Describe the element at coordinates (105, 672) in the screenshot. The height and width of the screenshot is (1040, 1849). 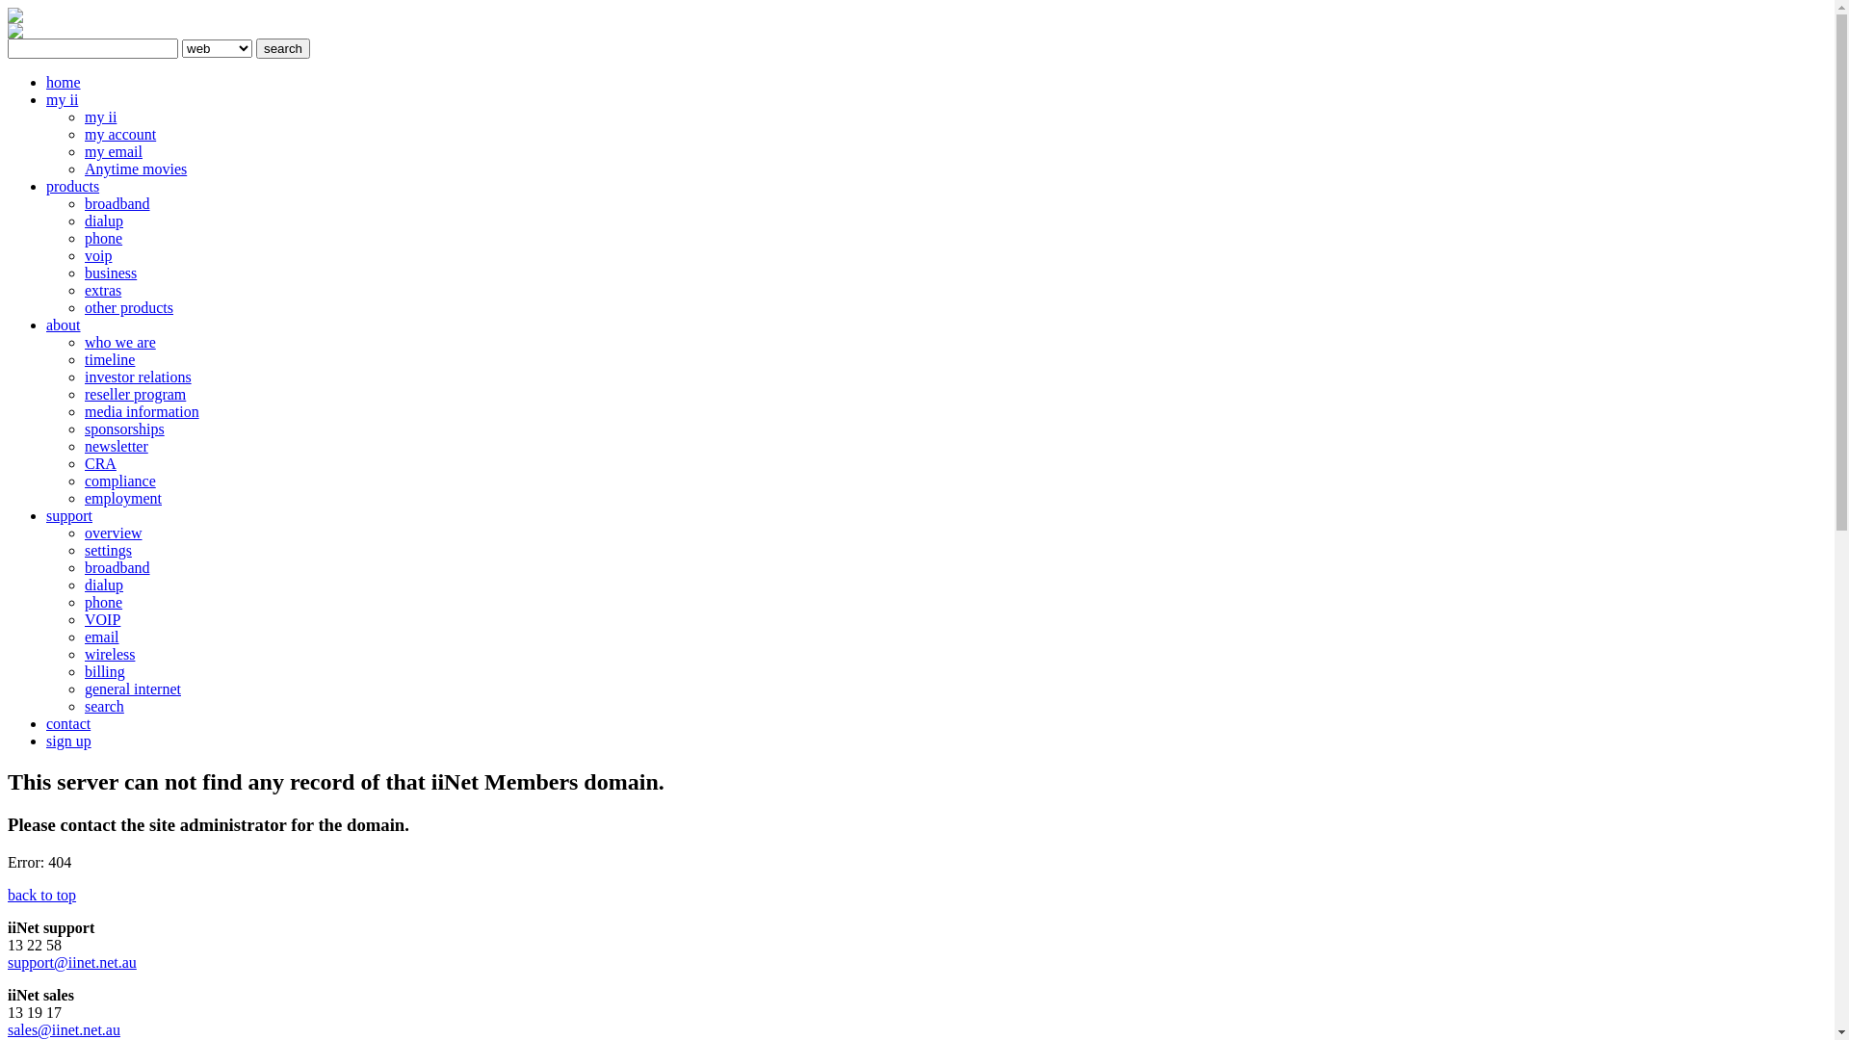
I see `billing` at that location.